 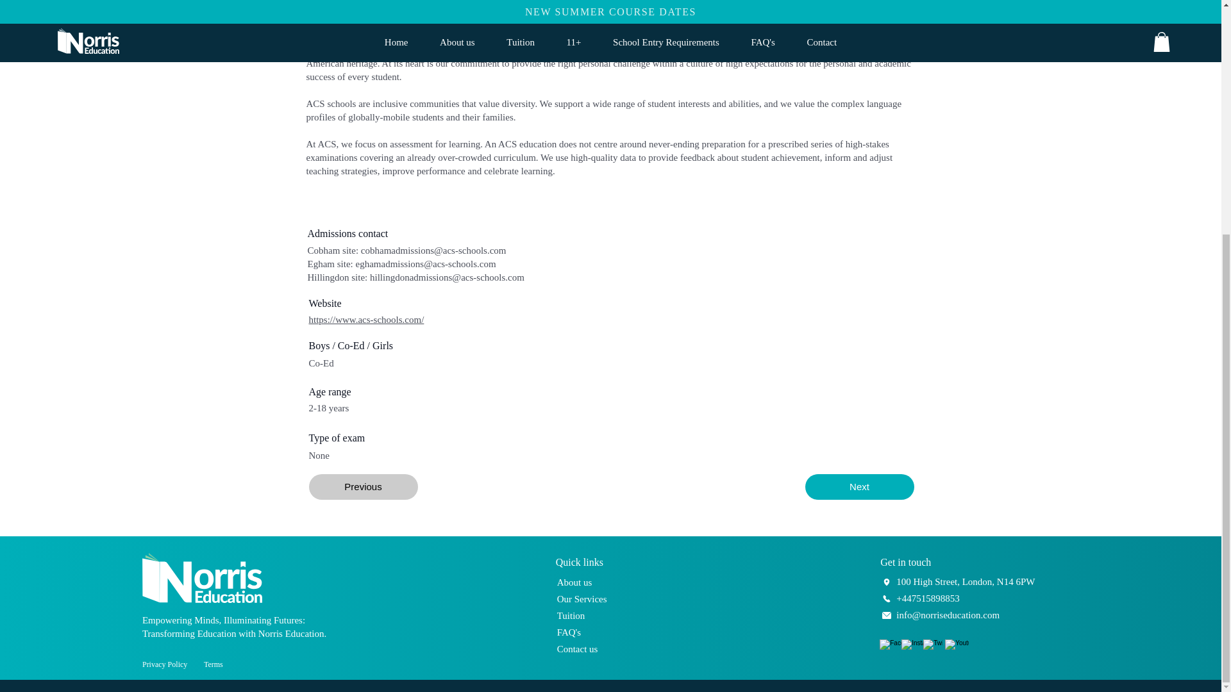 What do you see at coordinates (363, 486) in the screenshot?
I see `Previous` at bounding box center [363, 486].